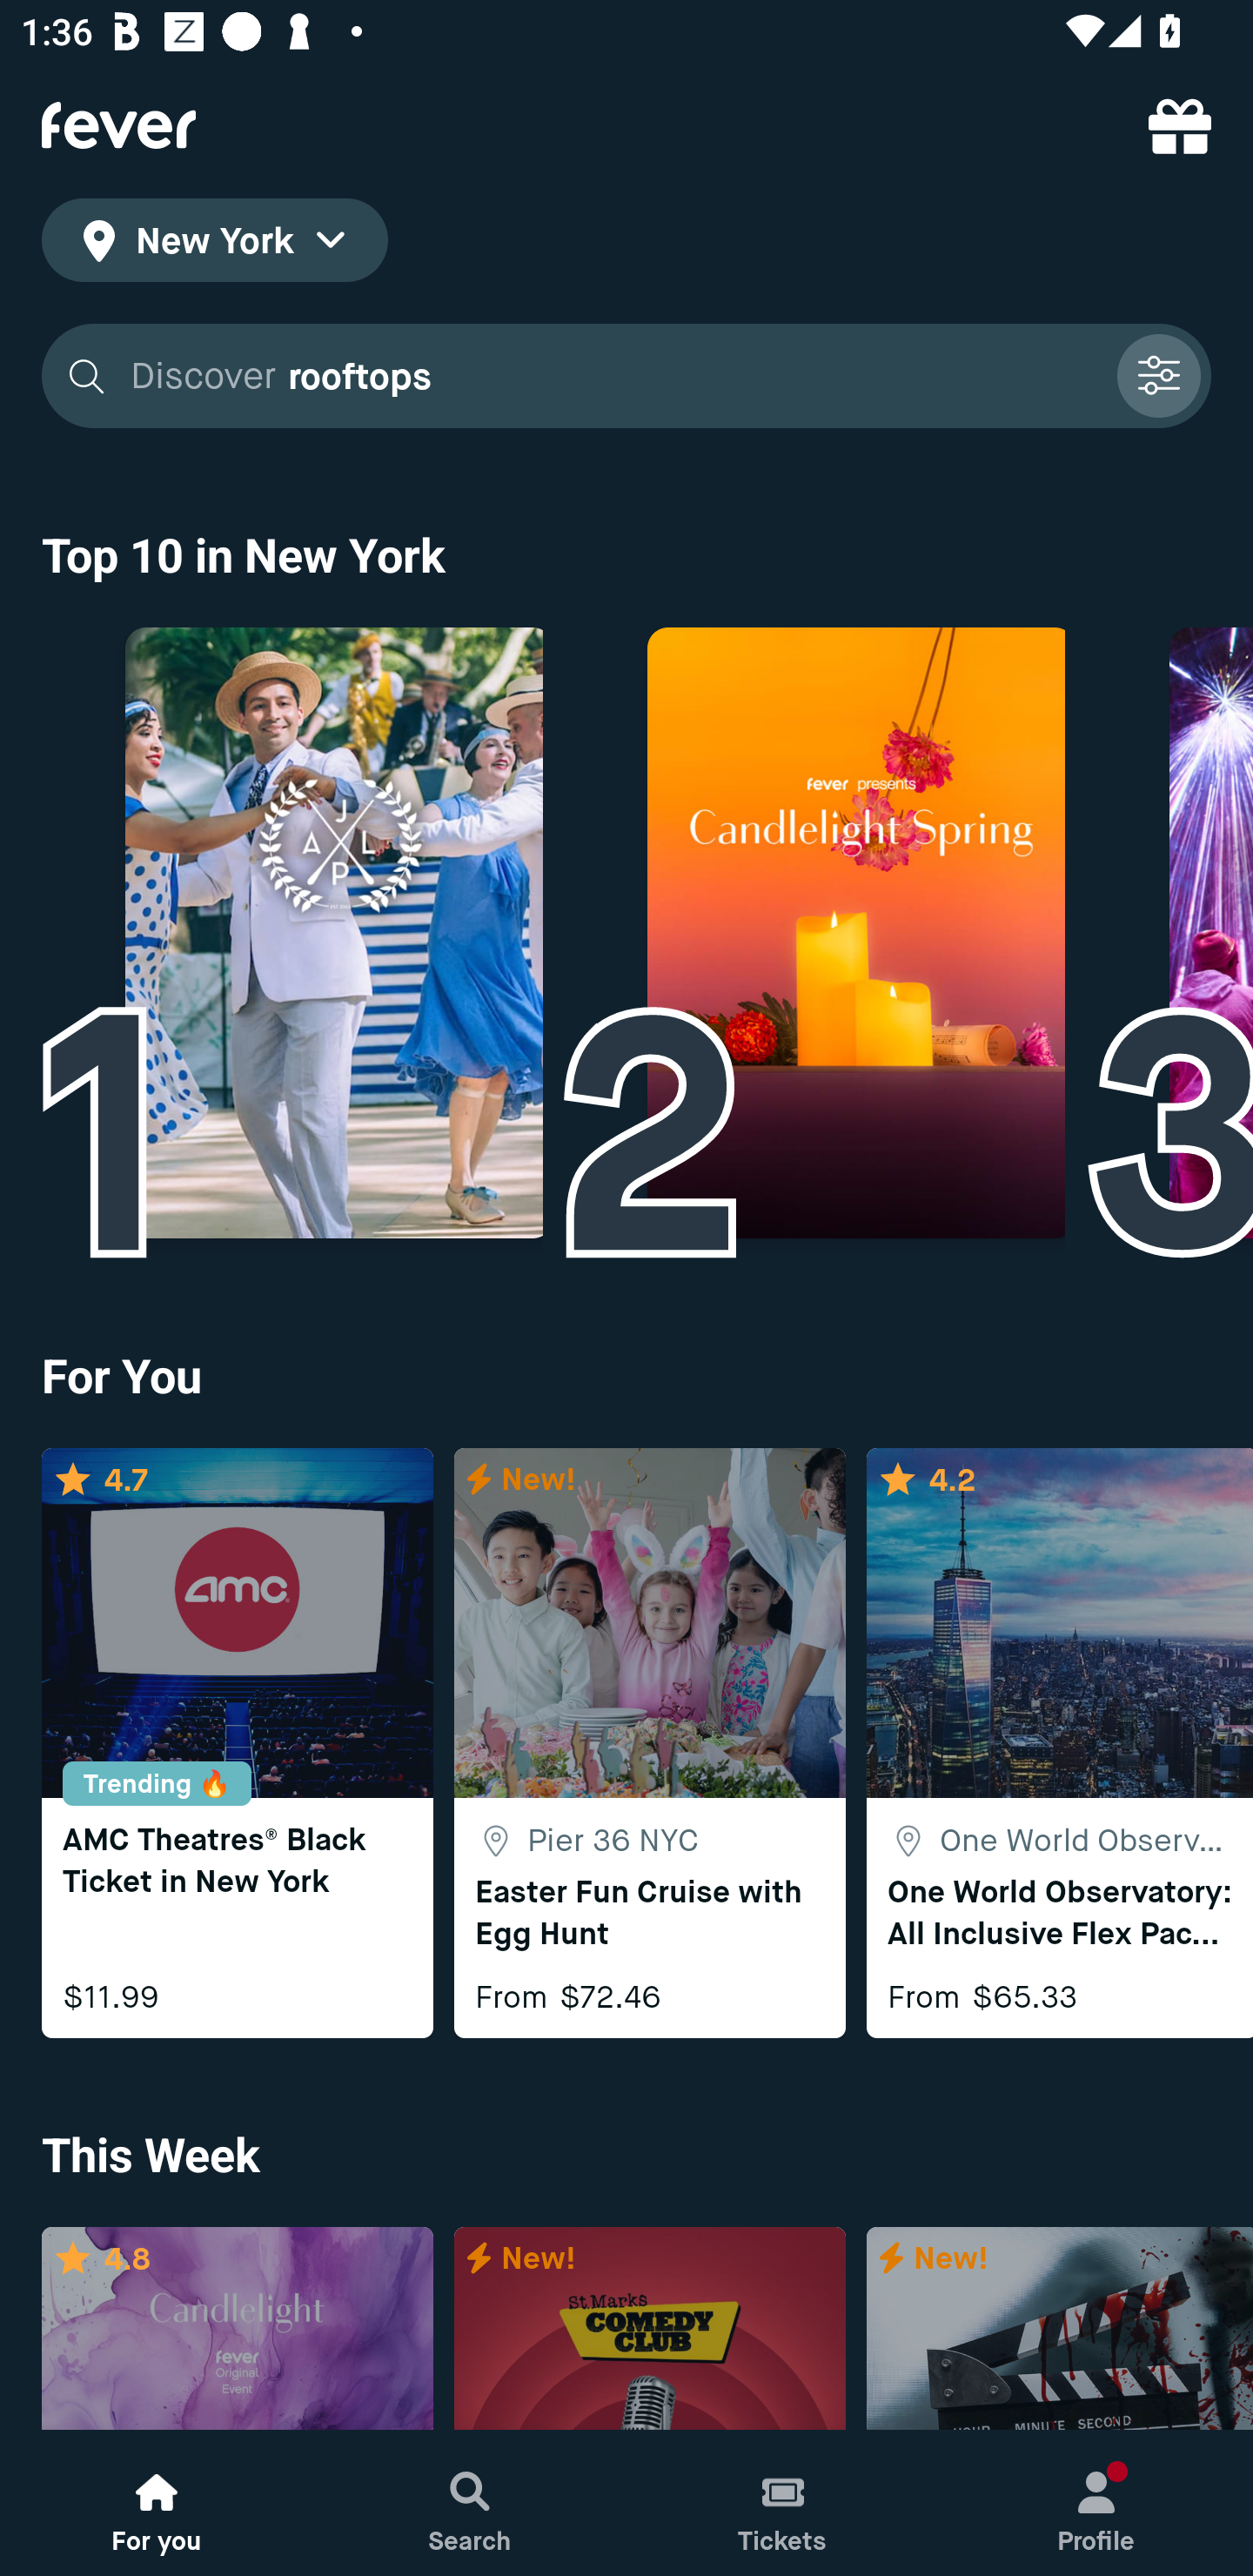 The height and width of the screenshot is (2576, 1253). What do you see at coordinates (626, 376) in the screenshot?
I see `Discover rooftops` at bounding box center [626, 376].